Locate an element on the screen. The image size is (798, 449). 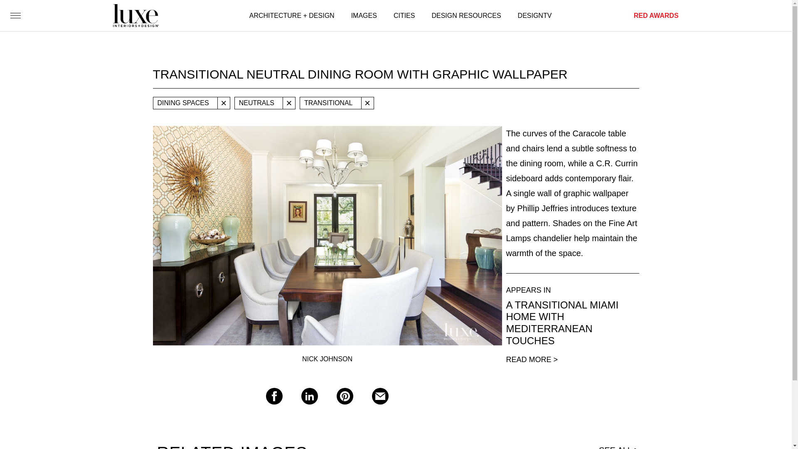
IMAGES is located at coordinates (364, 16).